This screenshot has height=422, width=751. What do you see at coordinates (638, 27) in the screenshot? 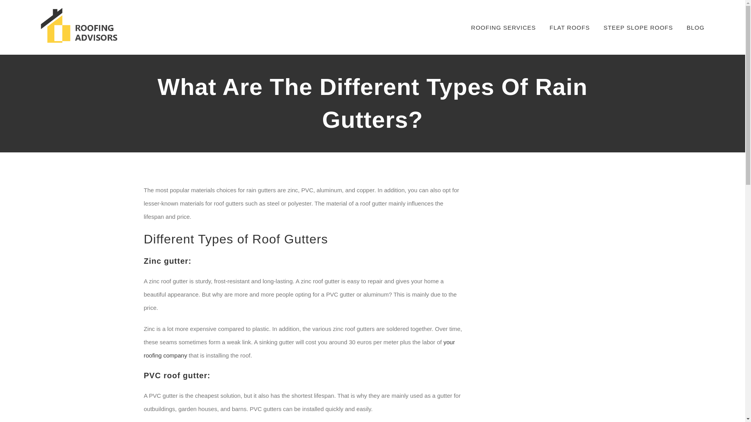
I see `STEEP SLOPE ROOFS` at bounding box center [638, 27].